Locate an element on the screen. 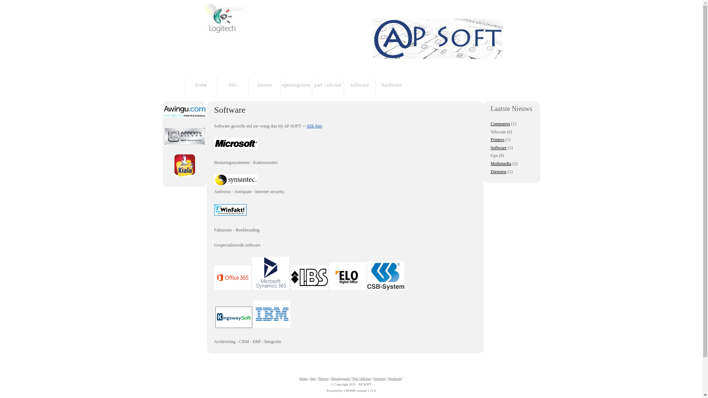  Multimedia is located at coordinates (501, 164).